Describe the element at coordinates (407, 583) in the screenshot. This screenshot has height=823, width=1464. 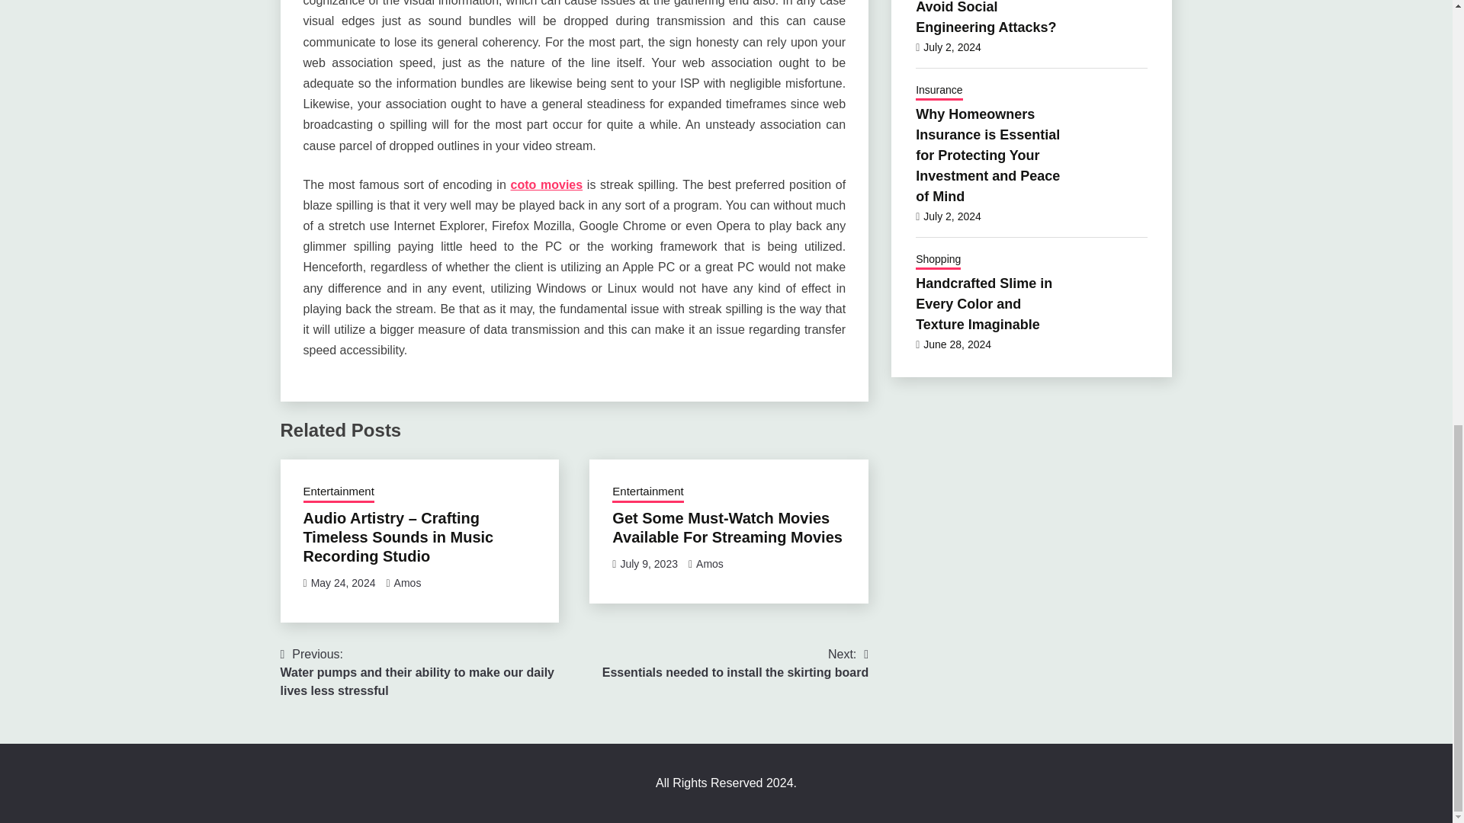
I see `May 24, 2024` at that location.